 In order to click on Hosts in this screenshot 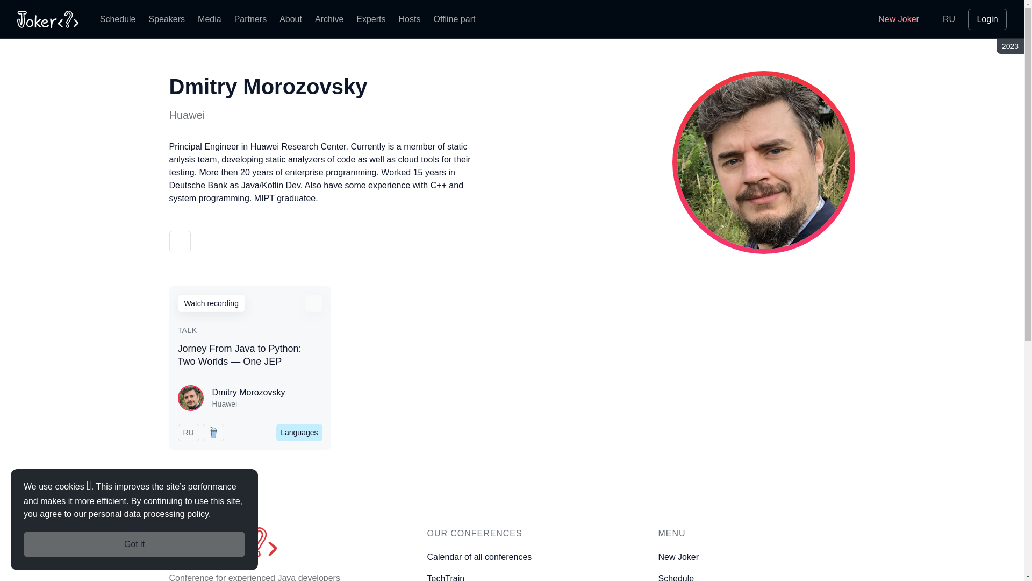, I will do `click(410, 19)`.